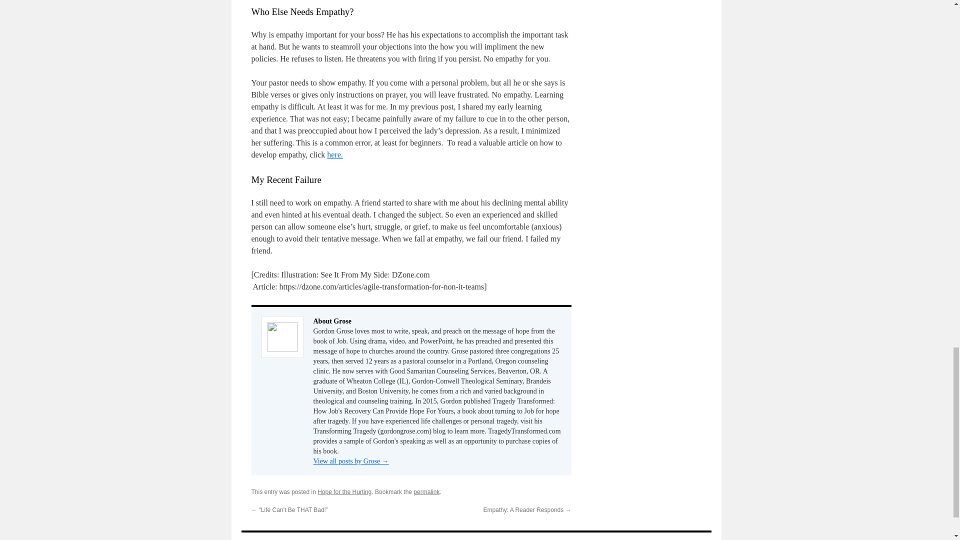 The width and height of the screenshot is (960, 540). What do you see at coordinates (344, 492) in the screenshot?
I see `Hope for the Hurting` at bounding box center [344, 492].